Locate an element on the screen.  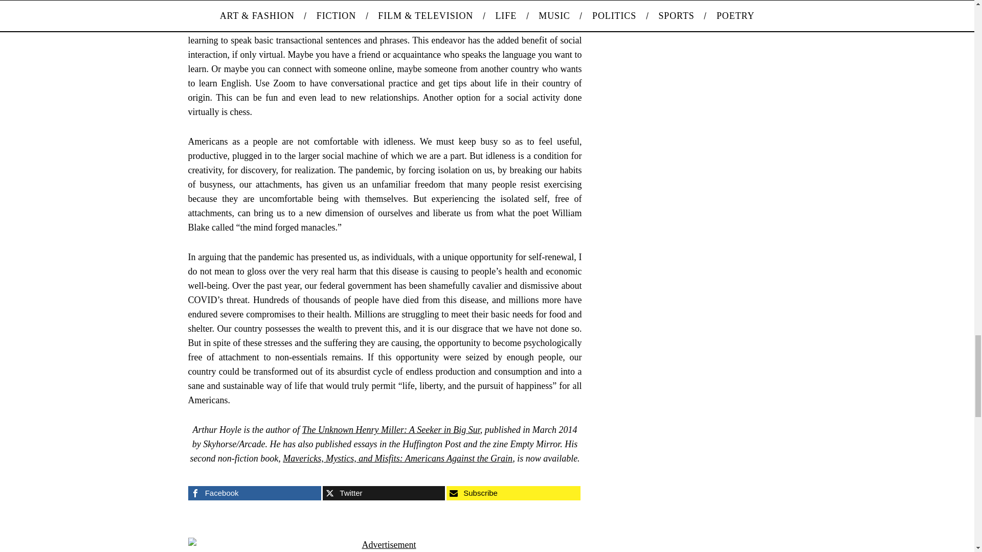
Twitter is located at coordinates (384, 493).